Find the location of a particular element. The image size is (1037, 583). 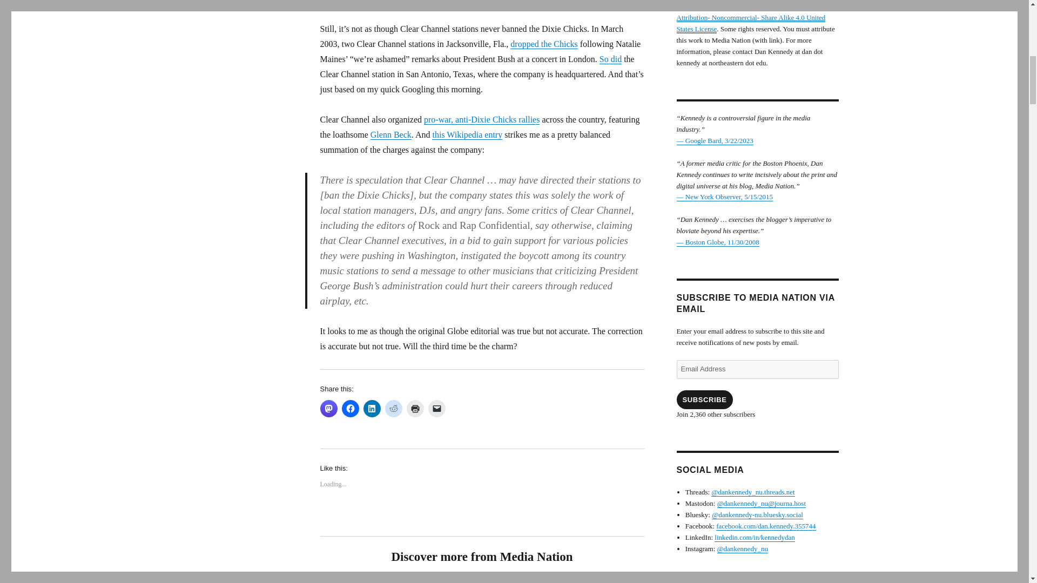

Click to email a link to a friend is located at coordinates (436, 408).